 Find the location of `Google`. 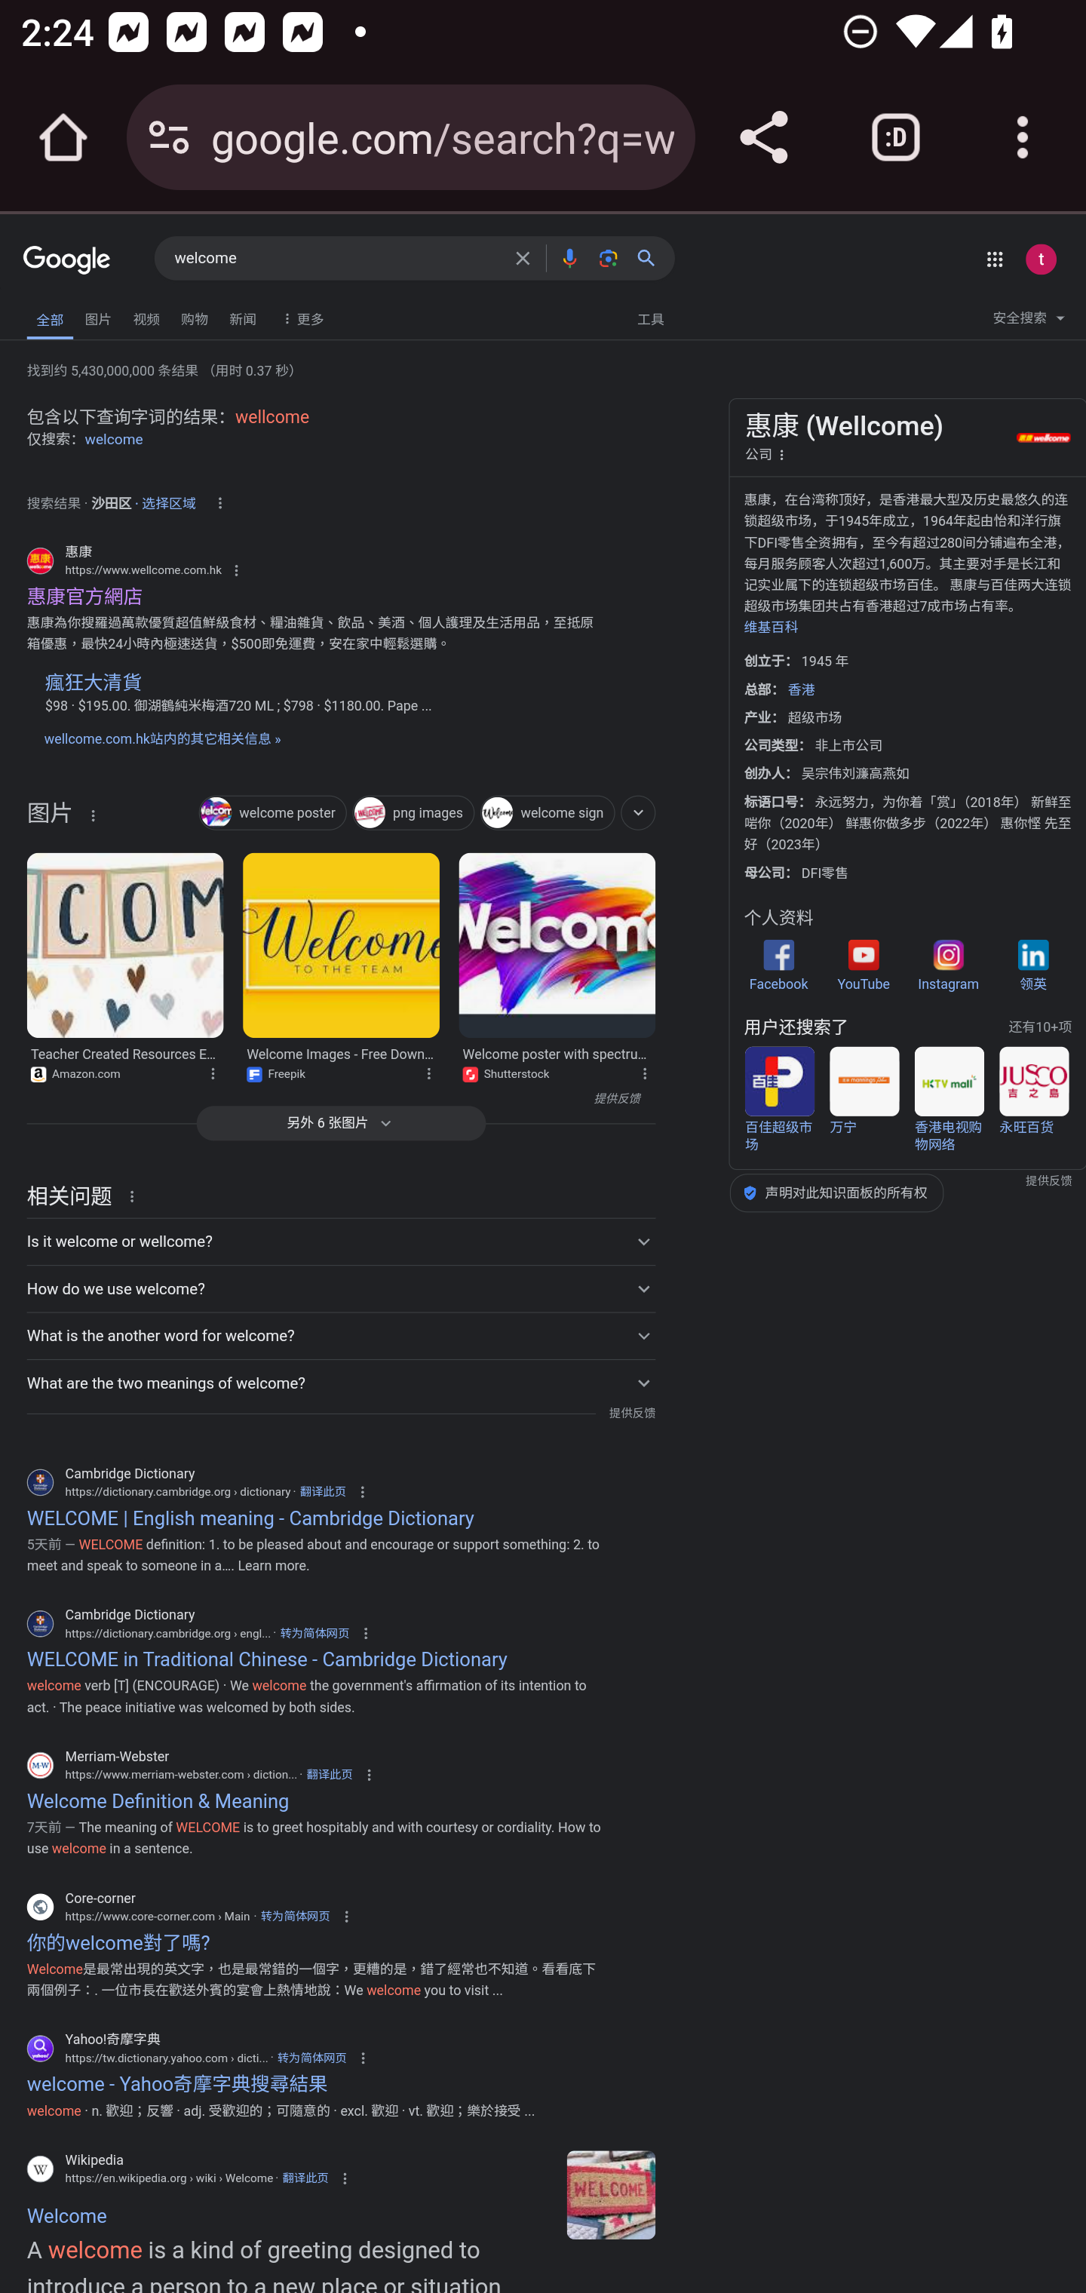

Google is located at coordinates (67, 261).